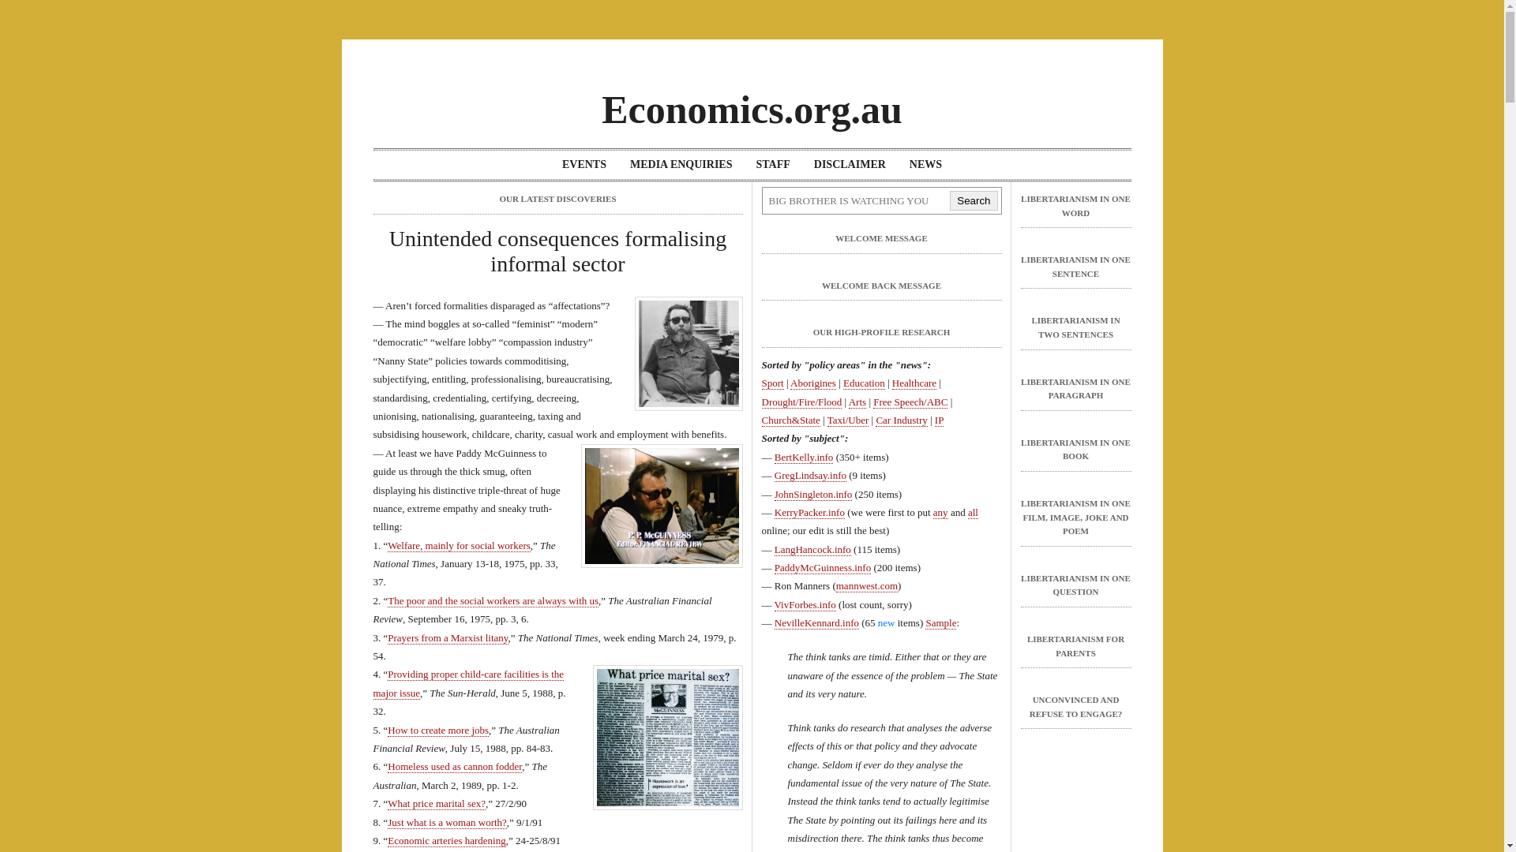  I want to click on EVENTS, so click(584, 165).